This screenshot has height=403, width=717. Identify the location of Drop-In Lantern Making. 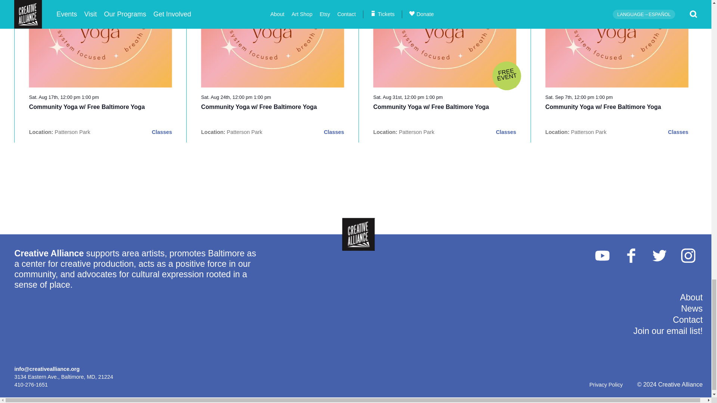
(603, 107).